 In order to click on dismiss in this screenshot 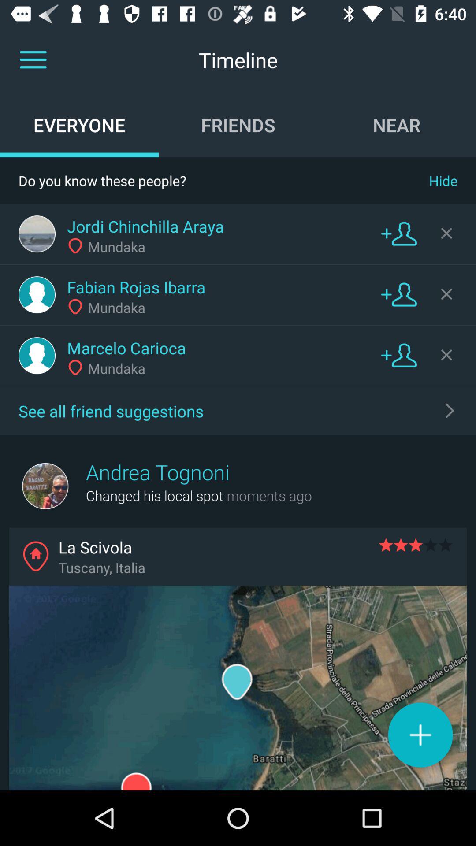, I will do `click(446, 233)`.